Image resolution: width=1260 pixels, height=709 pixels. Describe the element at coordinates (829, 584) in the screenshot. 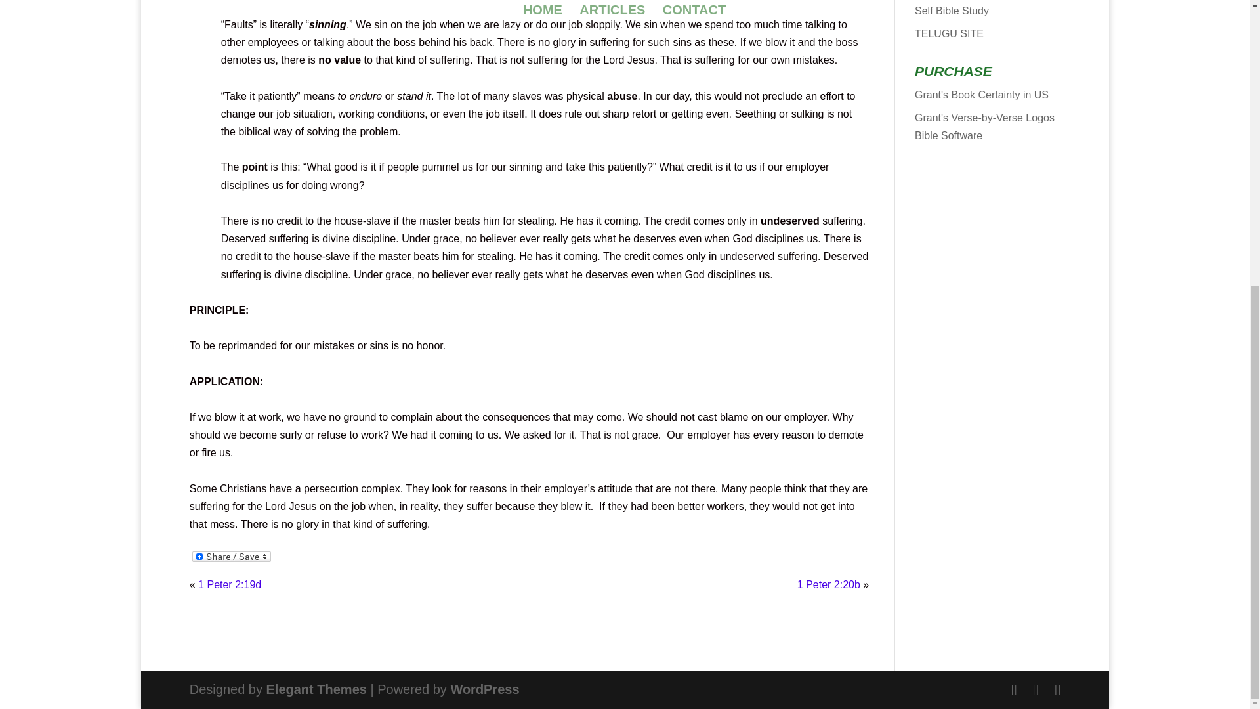

I see `1 Peter 2:20b` at that location.